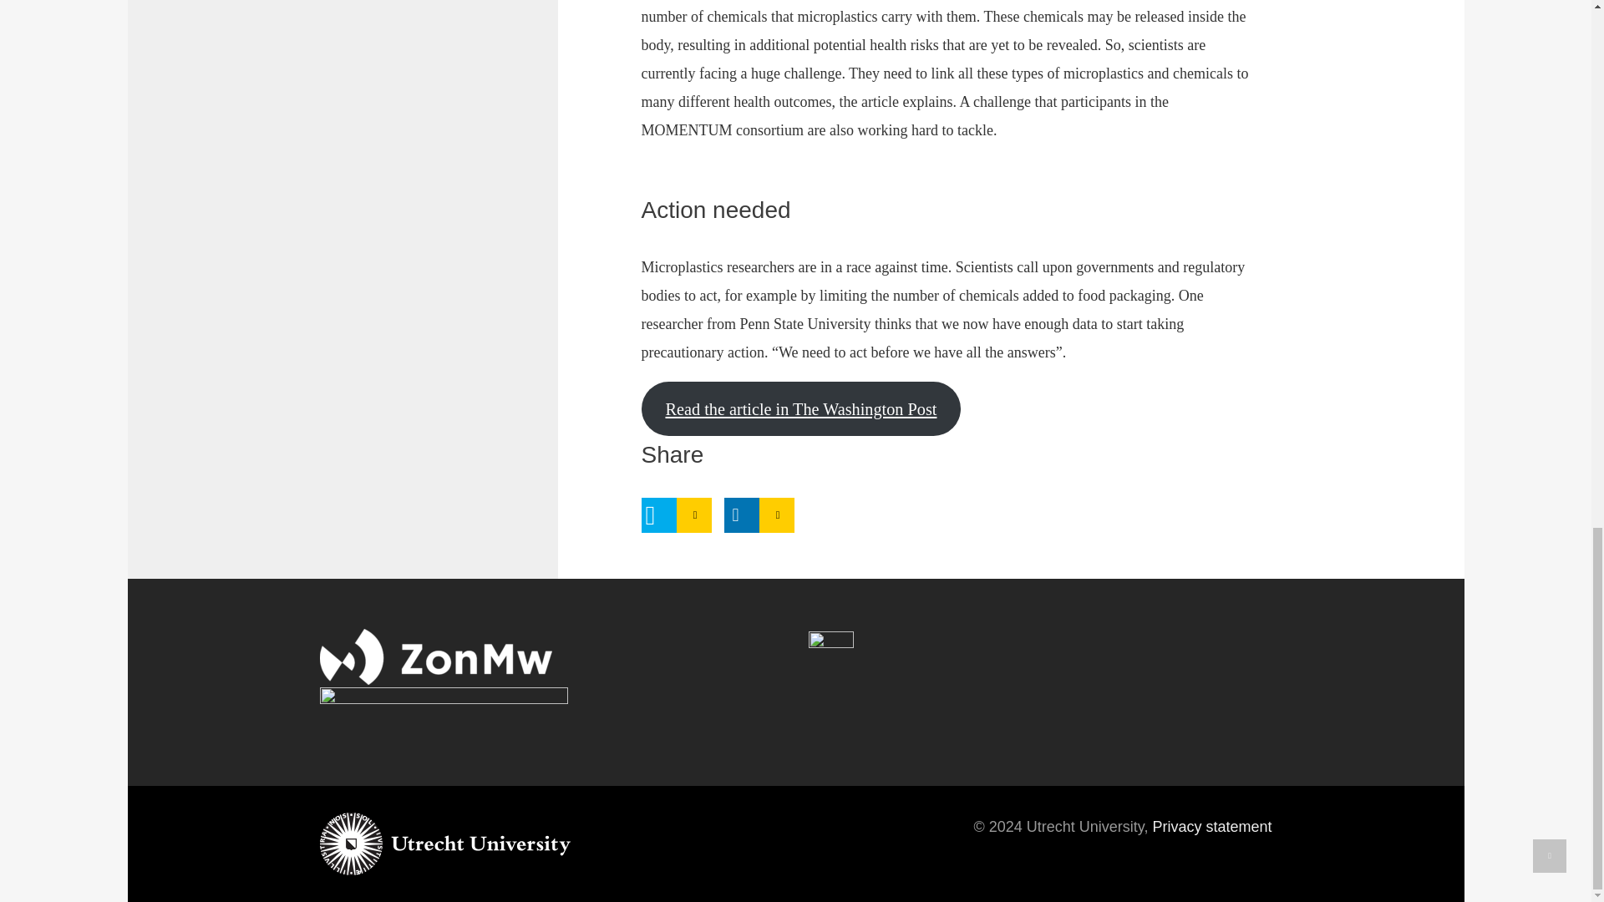 This screenshot has width=1604, height=902. I want to click on Twitter, so click(659, 515).